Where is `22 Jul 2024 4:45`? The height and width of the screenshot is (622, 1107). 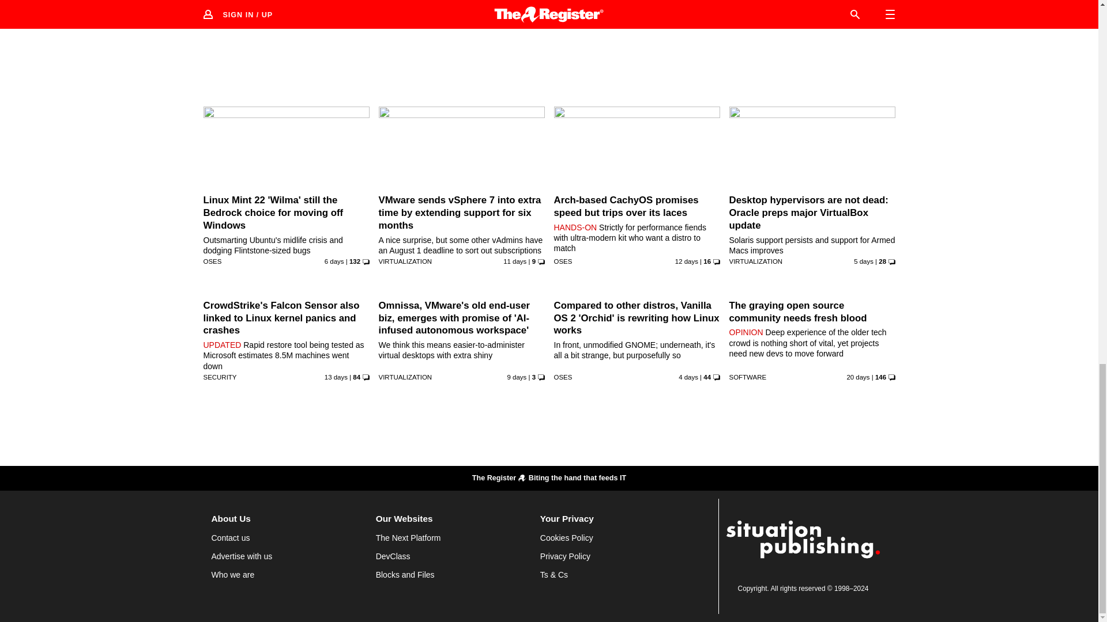 22 Jul 2024 4:45 is located at coordinates (339, 6).